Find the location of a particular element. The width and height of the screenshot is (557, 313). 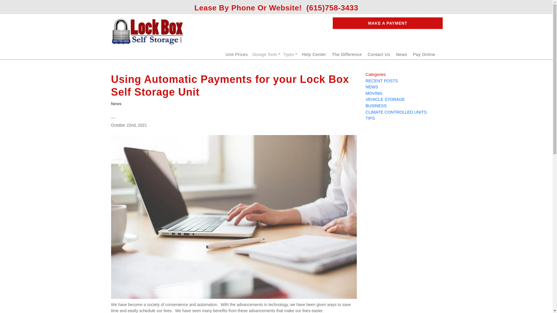

TIPS is located at coordinates (370, 118).